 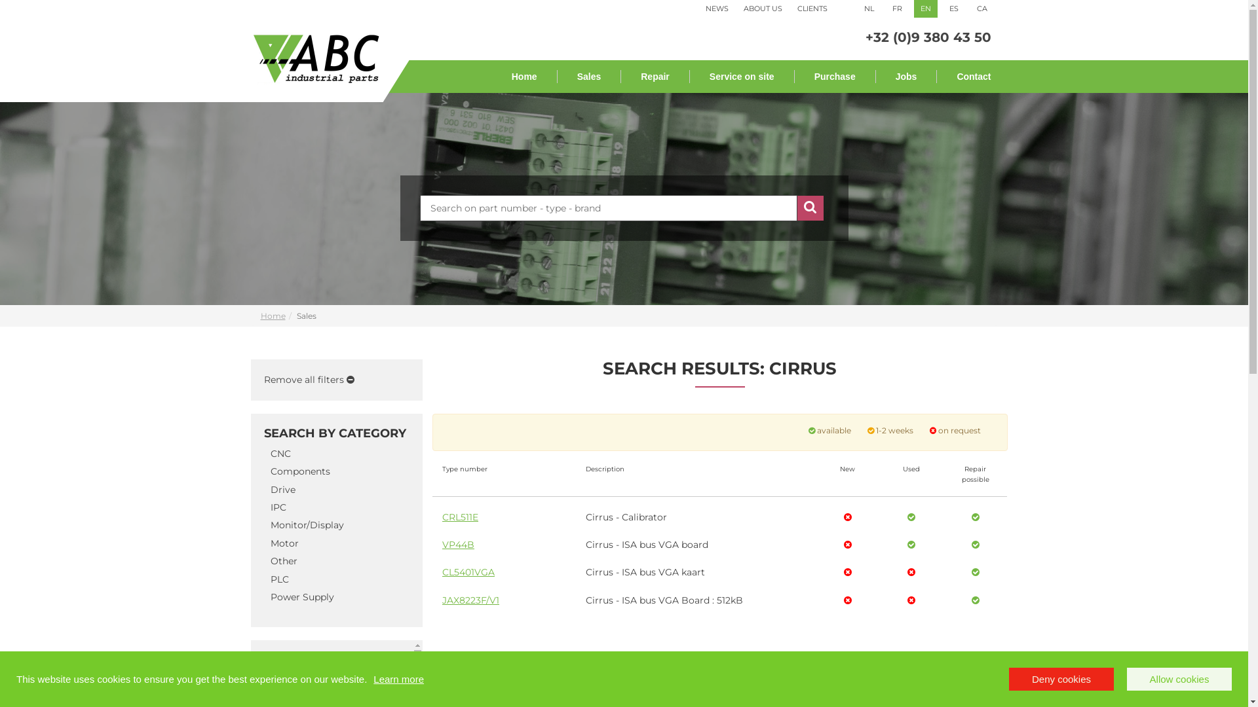 I want to click on PLC, so click(x=279, y=579).